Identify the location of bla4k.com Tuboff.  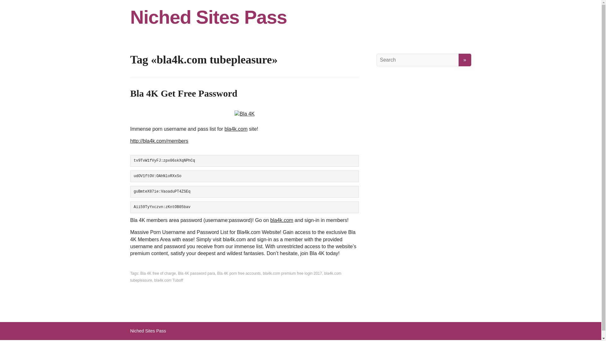
(169, 280).